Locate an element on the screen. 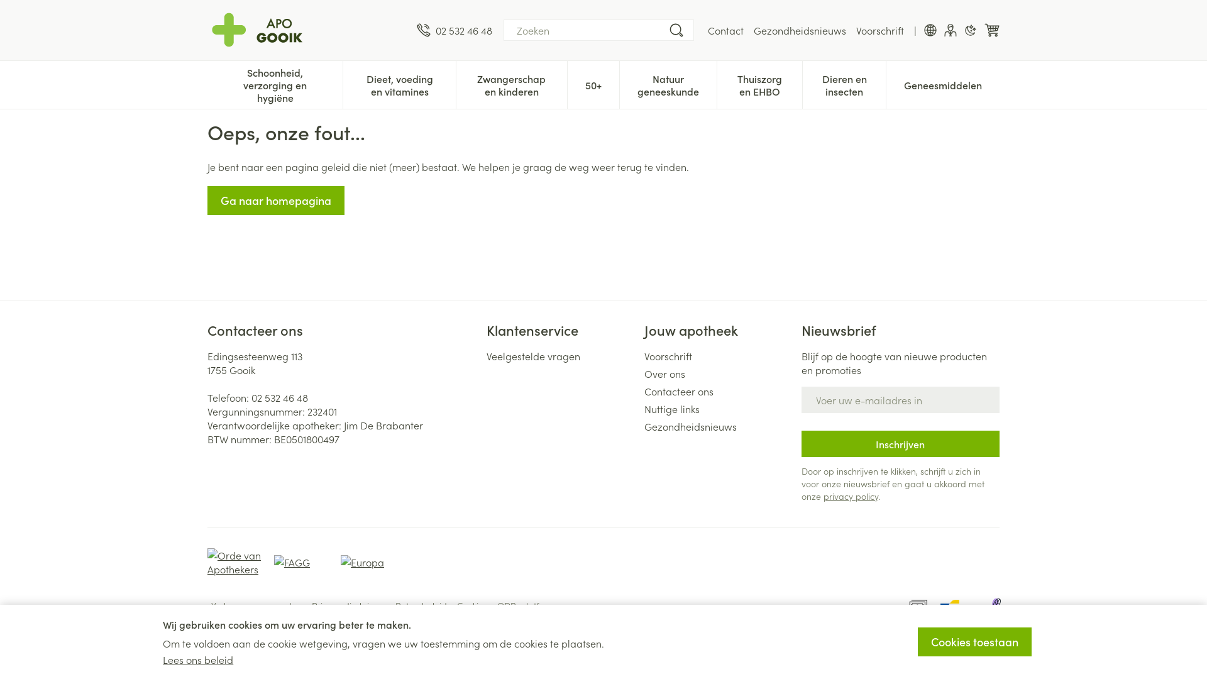 Image resolution: width=1207 pixels, height=679 pixels. Dieet, voeding en vitamines is located at coordinates (399, 84).